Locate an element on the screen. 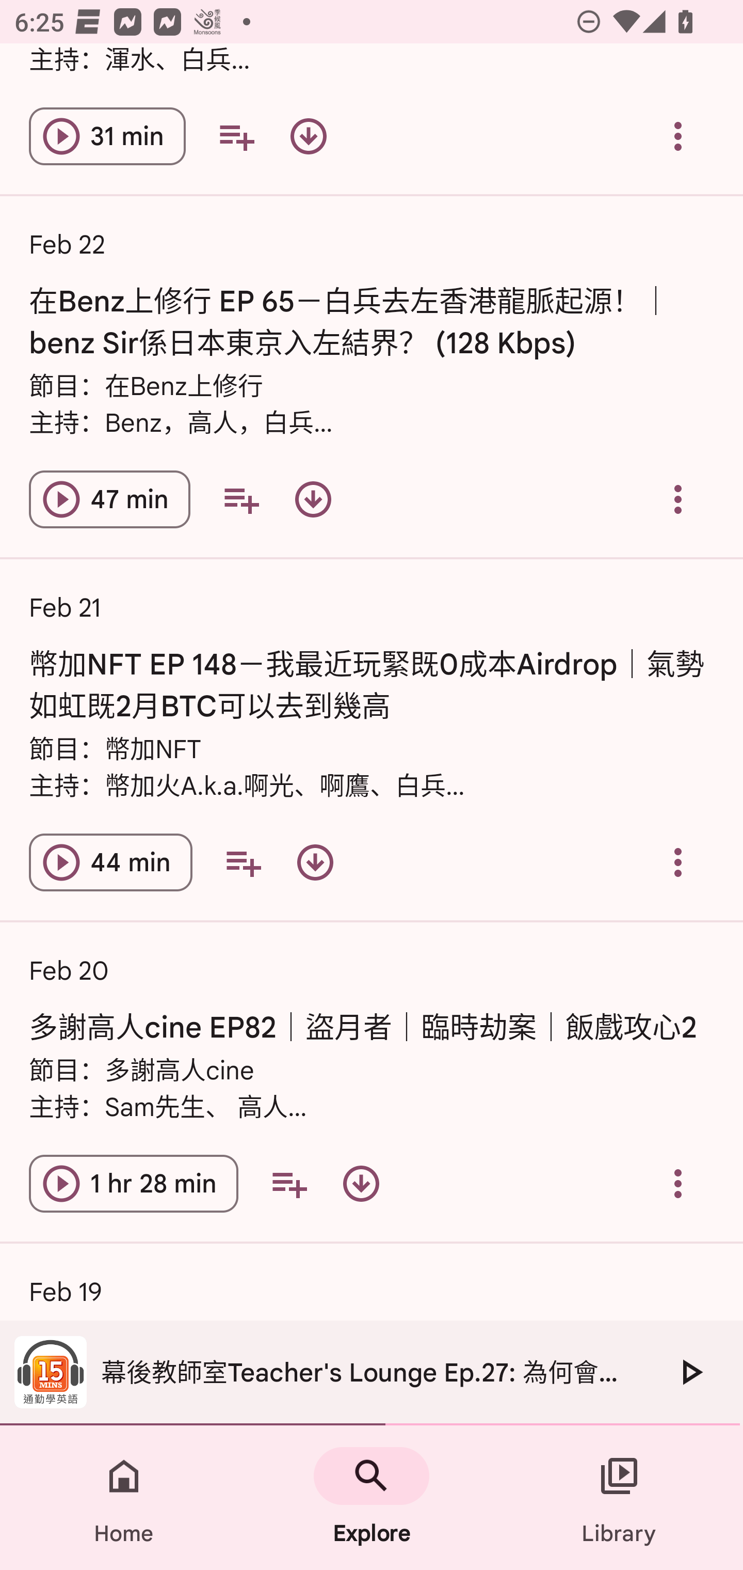  Download episode is located at coordinates (315, 862).